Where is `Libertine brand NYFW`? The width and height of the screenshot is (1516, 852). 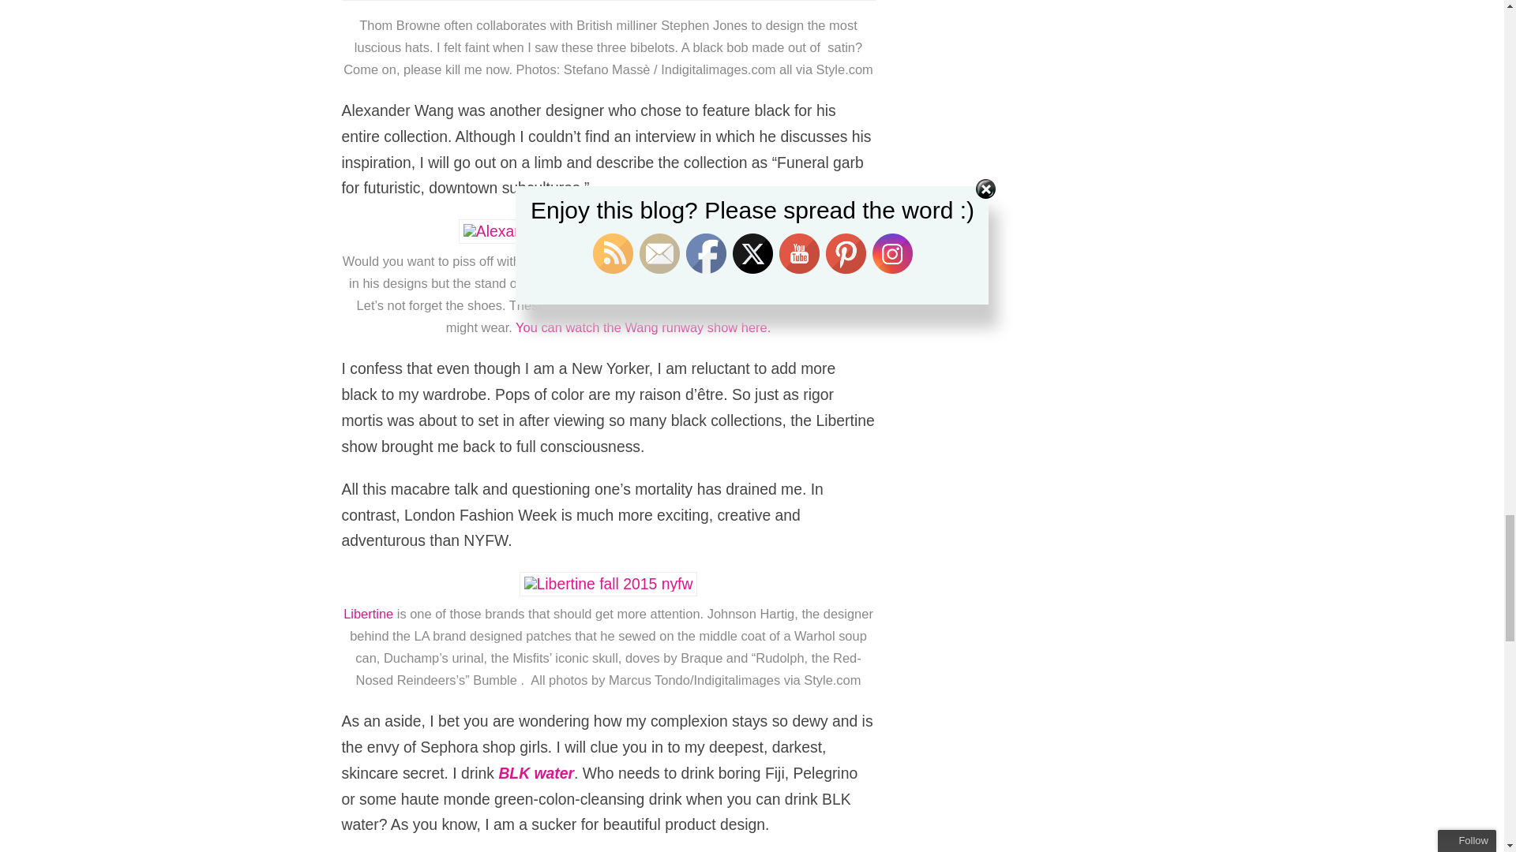
Libertine brand NYFW is located at coordinates (370, 614).